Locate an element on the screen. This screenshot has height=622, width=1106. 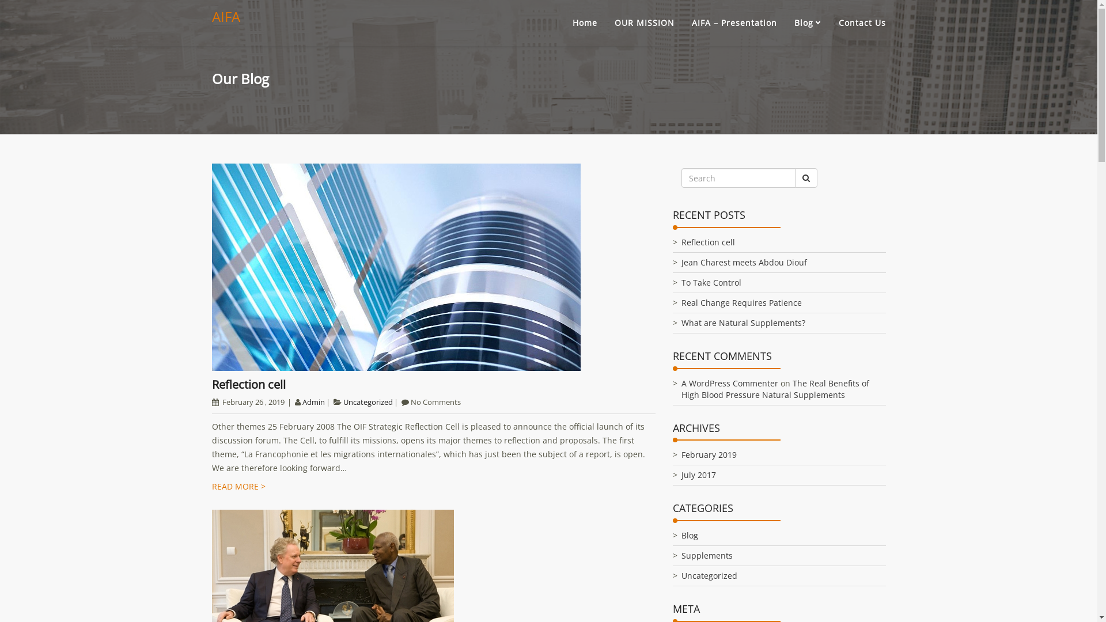
Real Change Requires Patience is located at coordinates (741, 303).